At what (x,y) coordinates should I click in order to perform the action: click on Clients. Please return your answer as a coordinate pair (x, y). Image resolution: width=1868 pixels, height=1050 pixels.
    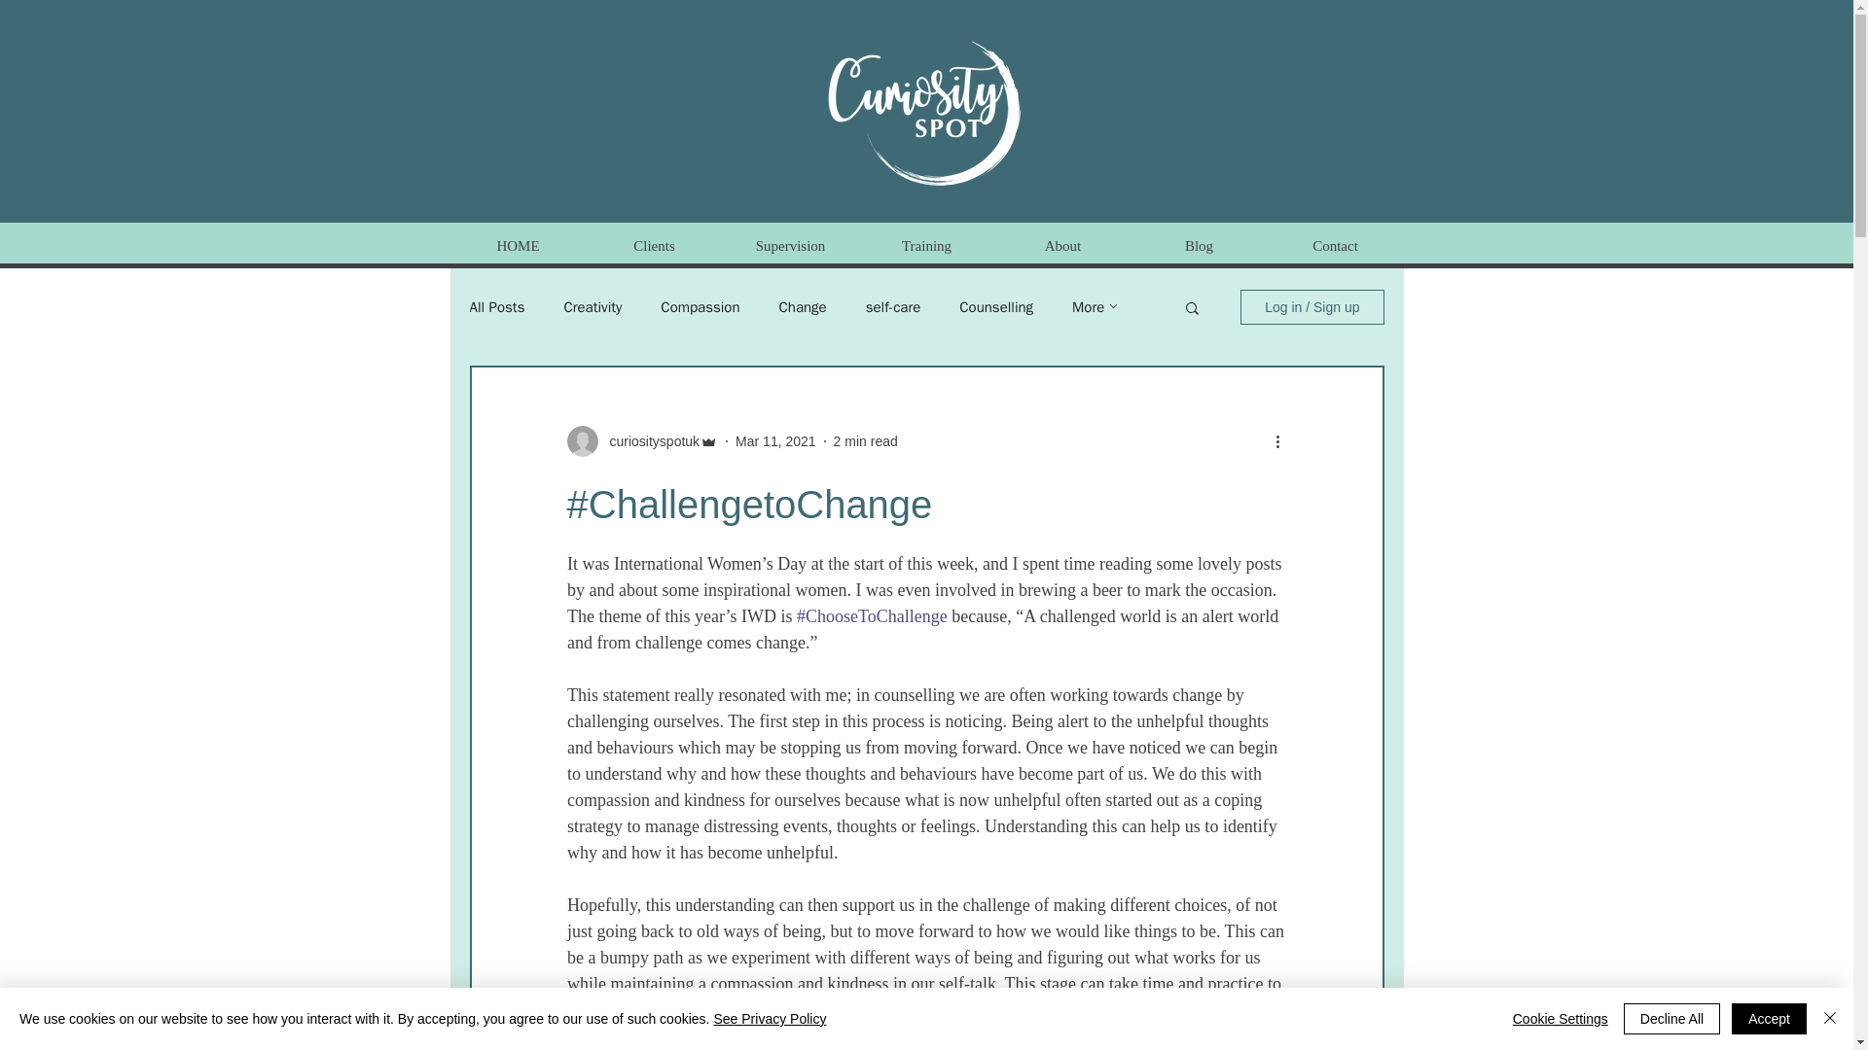
    Looking at the image, I should click on (654, 245).